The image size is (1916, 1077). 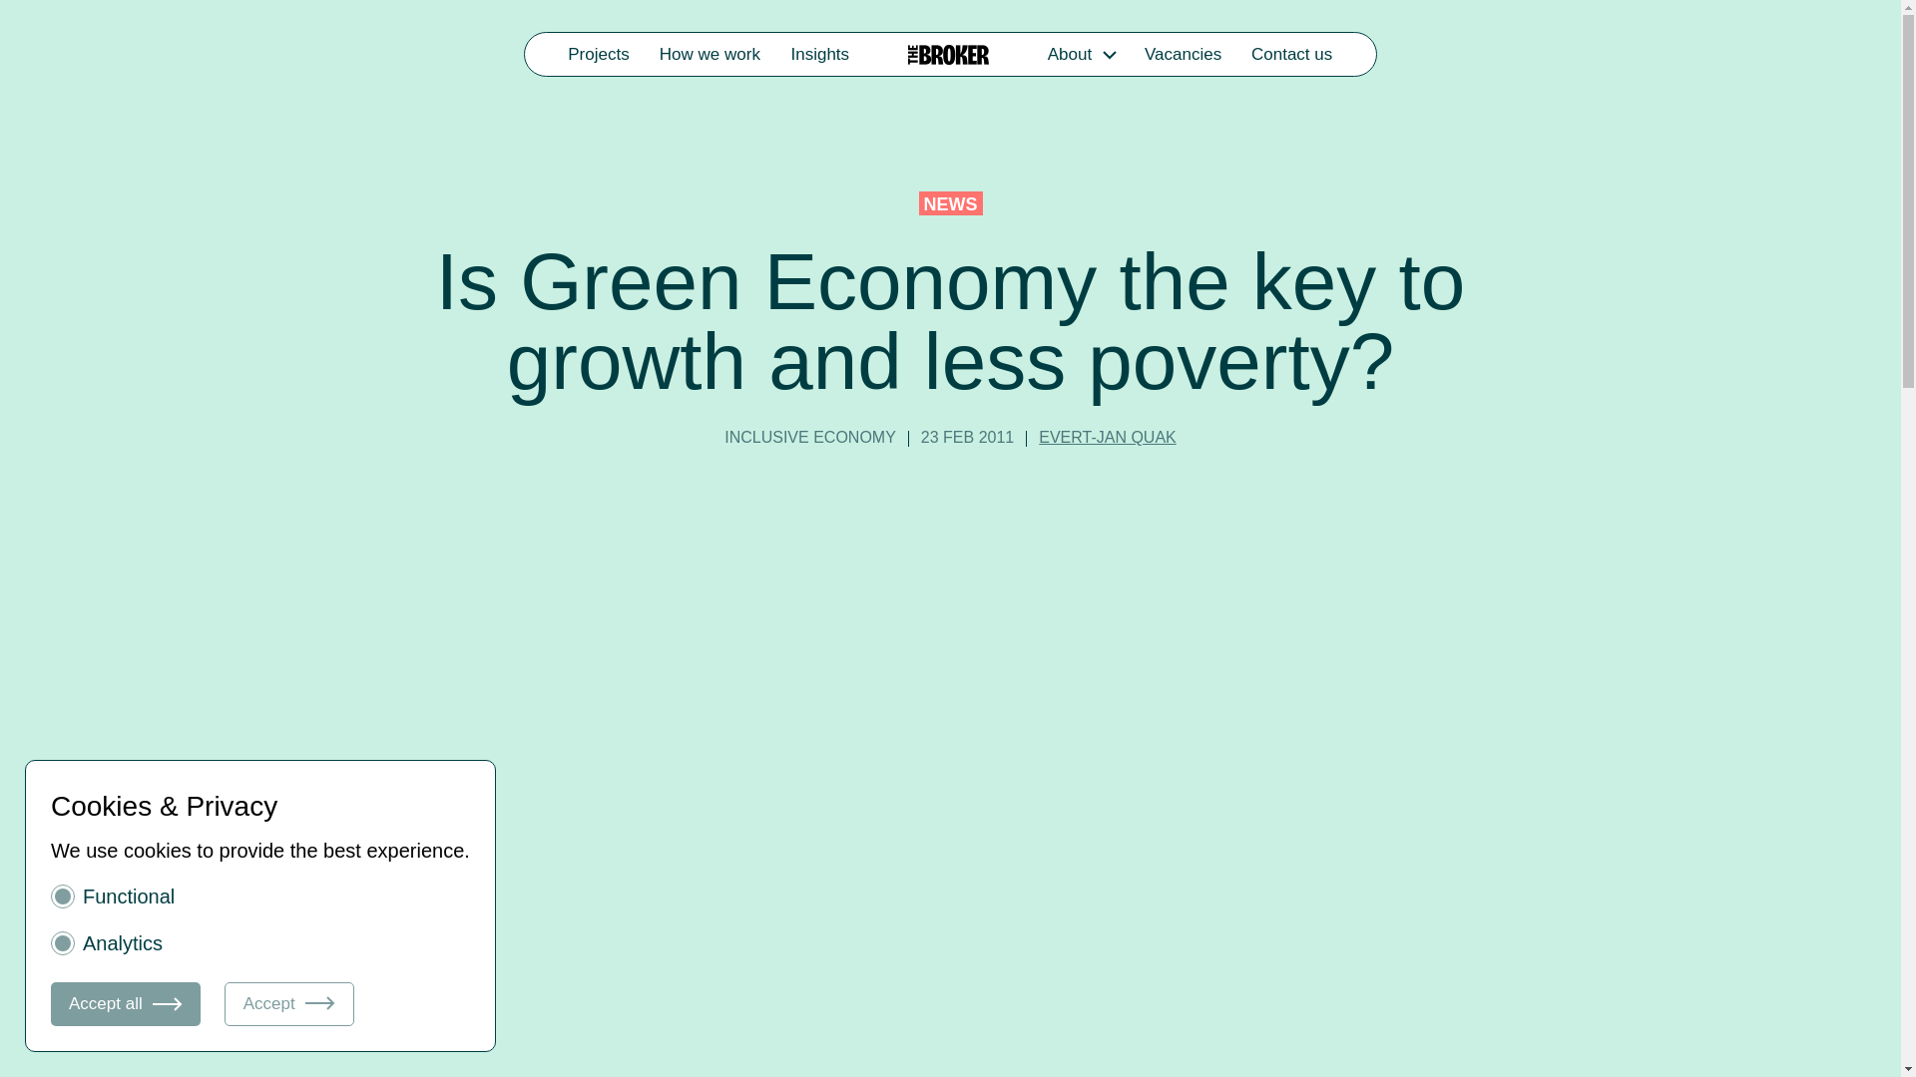 I want to click on Projects, so click(x=599, y=54).